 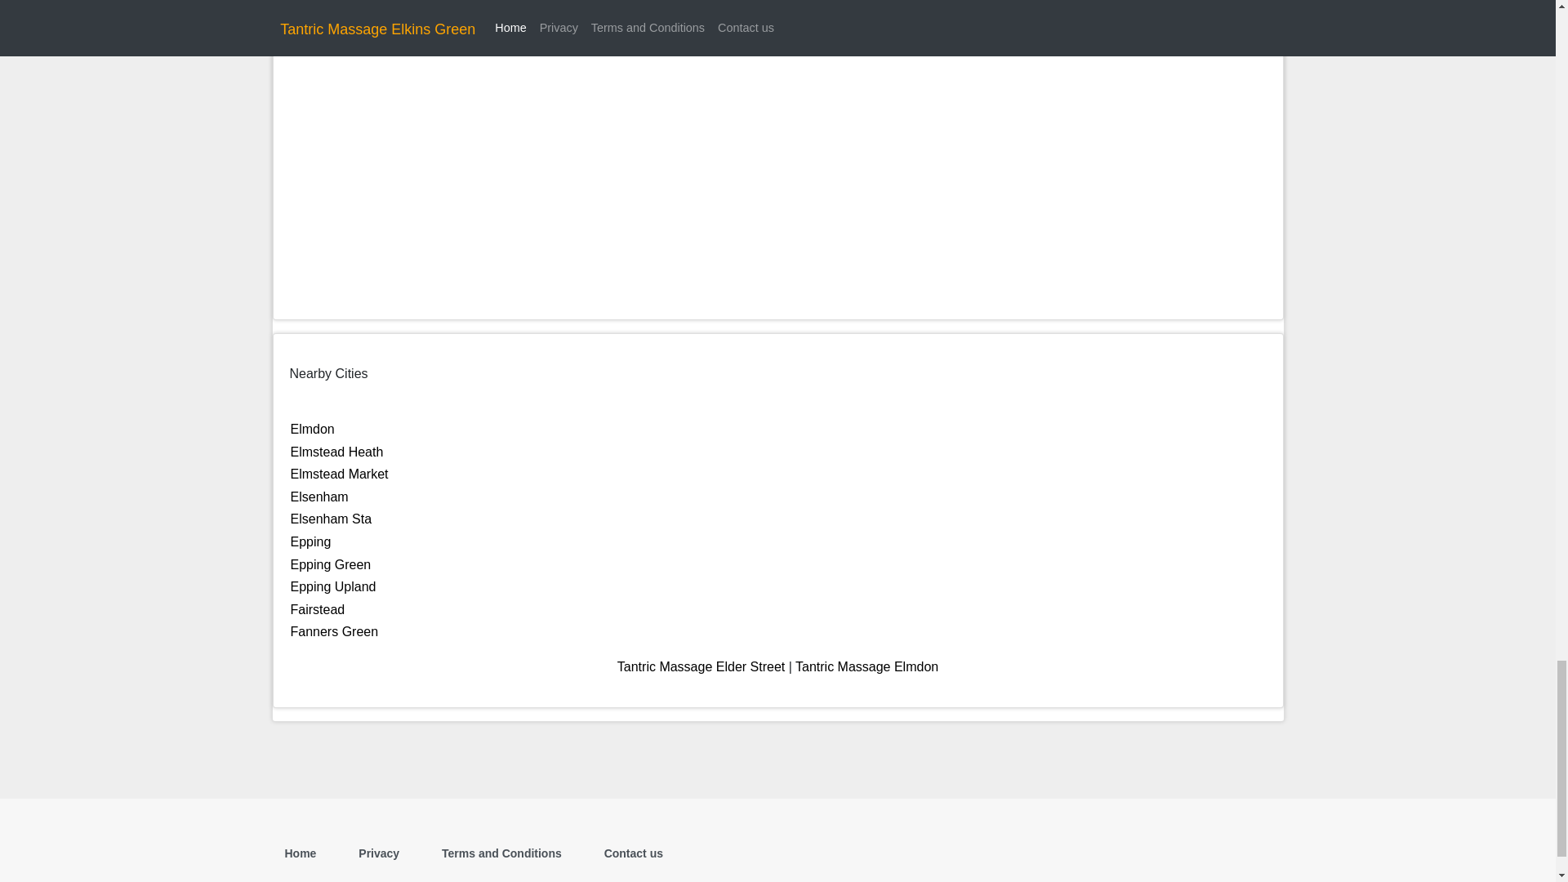 What do you see at coordinates (331, 563) in the screenshot?
I see `Epping Green` at bounding box center [331, 563].